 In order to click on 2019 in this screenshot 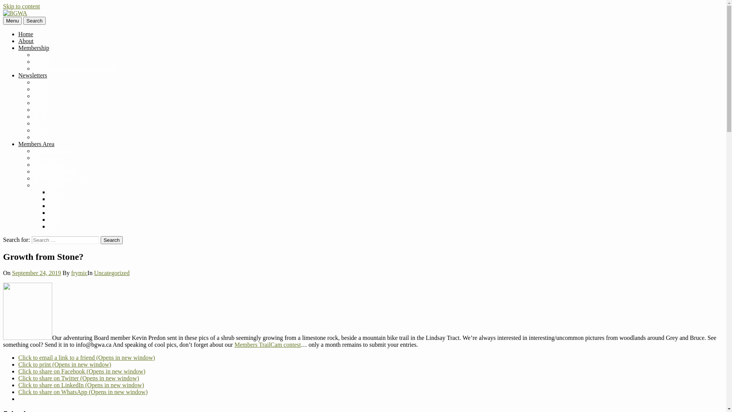, I will do `click(40, 110)`.